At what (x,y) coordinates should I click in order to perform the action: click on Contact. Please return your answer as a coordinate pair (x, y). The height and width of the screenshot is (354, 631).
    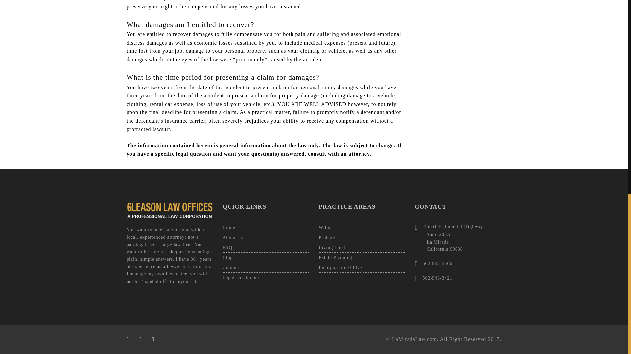
    Looking at the image, I should click on (266, 268).